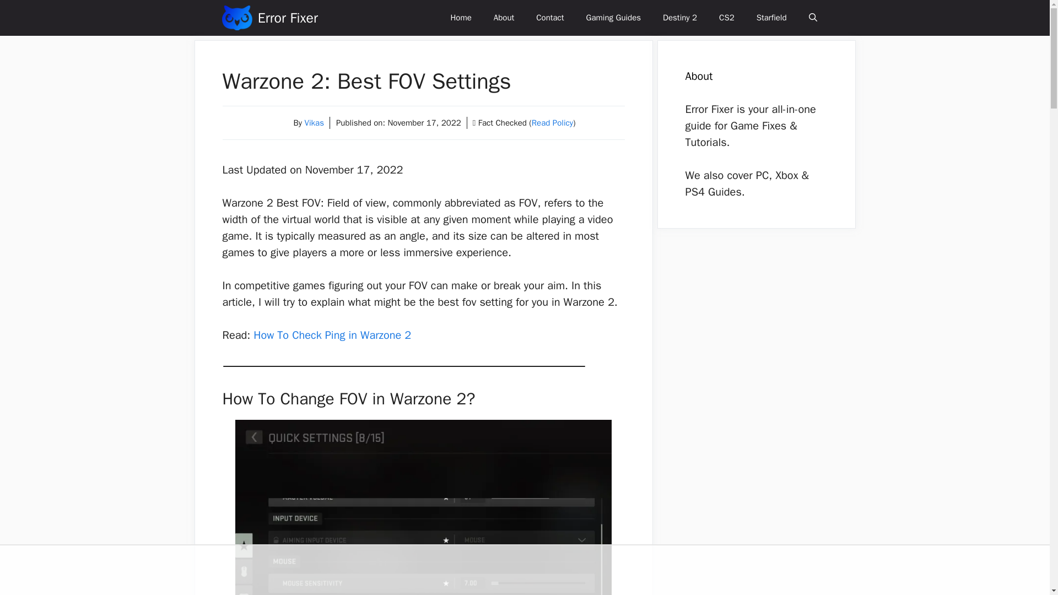  I want to click on How To Check Ping in Warzone 2, so click(332, 335).